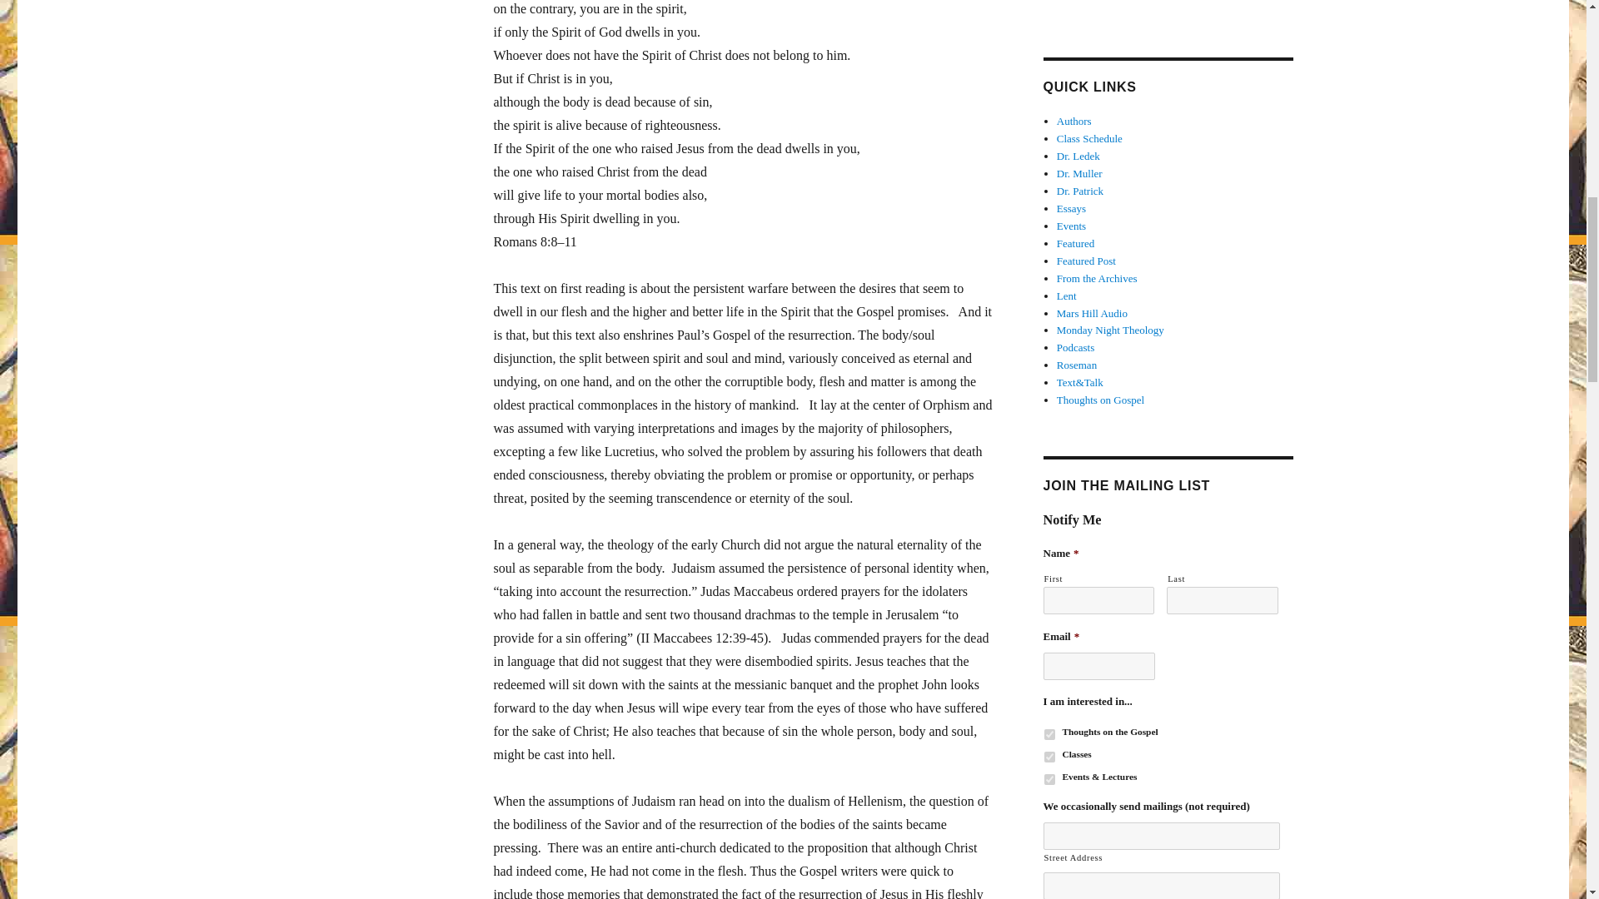 The width and height of the screenshot is (1599, 899). Describe the element at coordinates (1071, 208) in the screenshot. I see `Essays` at that location.